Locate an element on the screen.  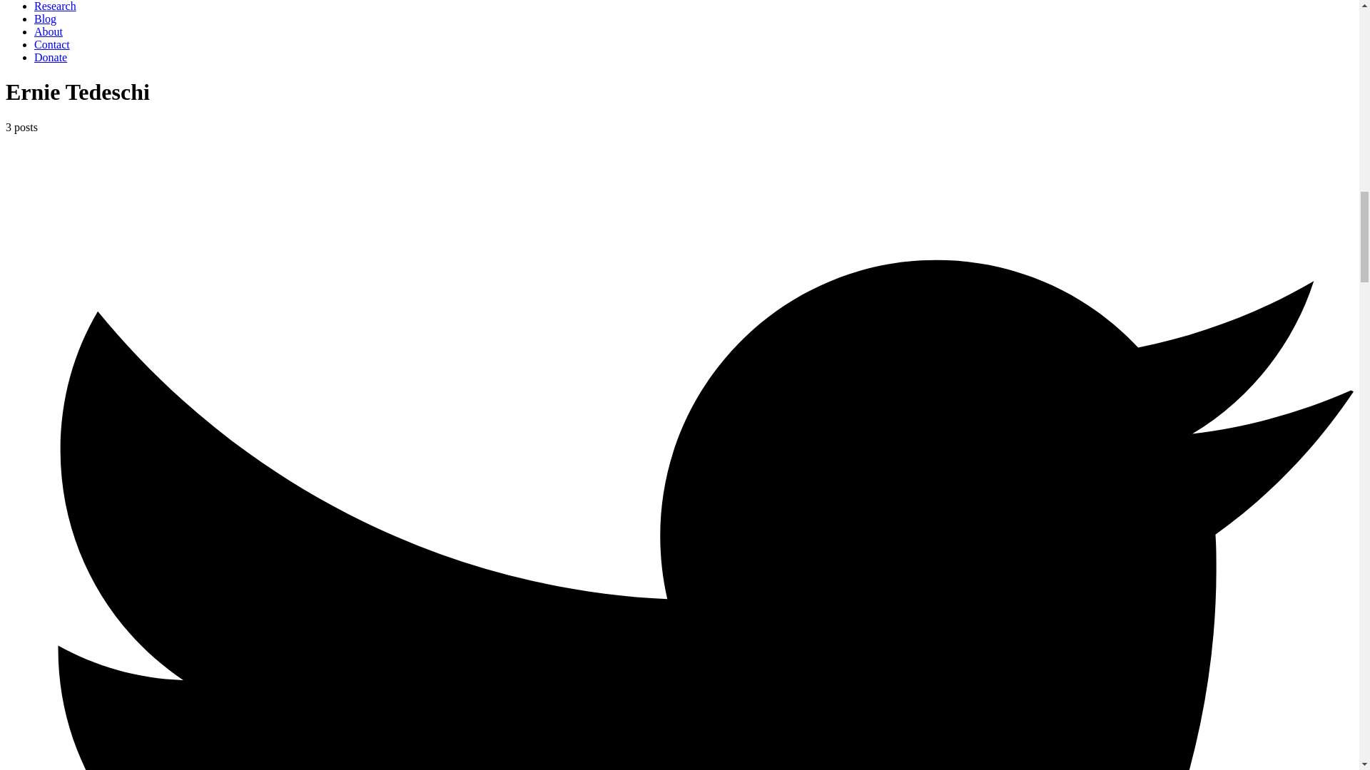
Research is located at coordinates (56, 6).